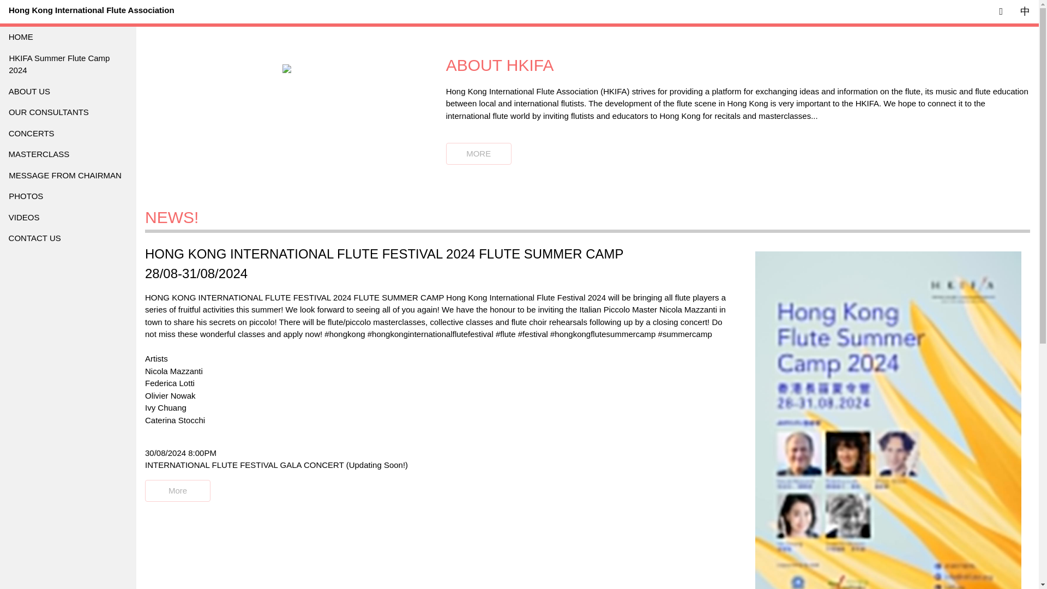  I want to click on MASTERCLASS, so click(65, 154).